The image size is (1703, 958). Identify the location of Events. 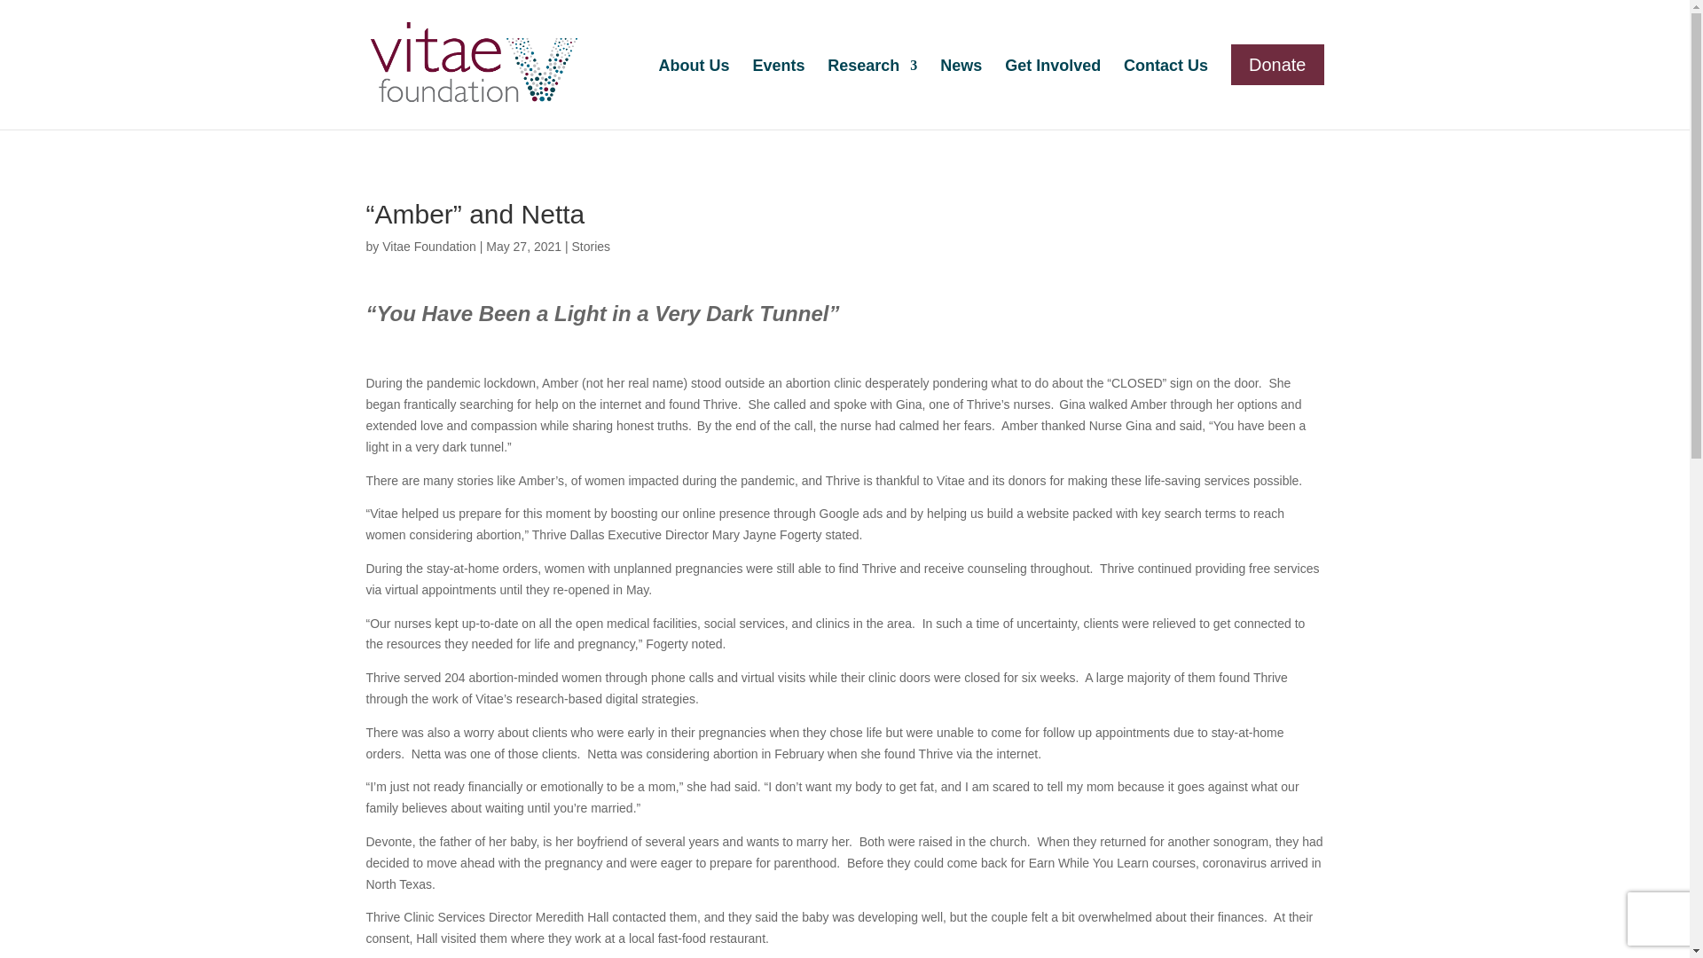
(778, 87).